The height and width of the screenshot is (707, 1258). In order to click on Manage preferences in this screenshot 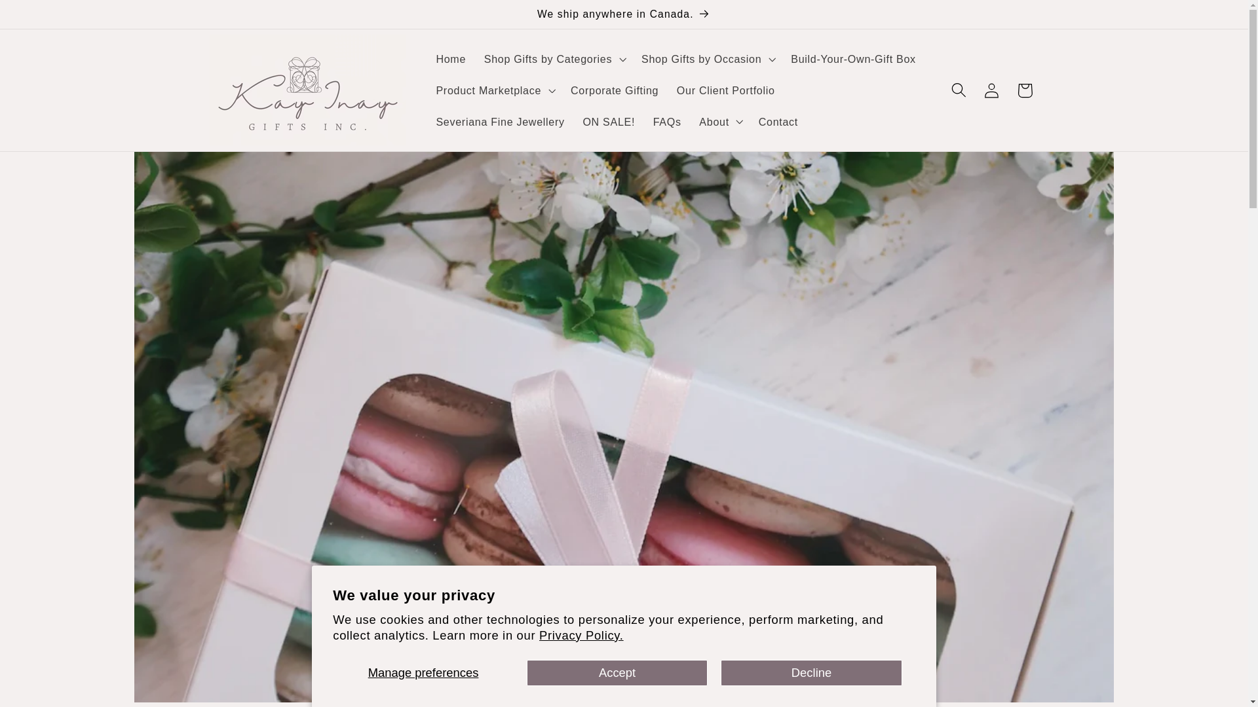, I will do `click(423, 672)`.